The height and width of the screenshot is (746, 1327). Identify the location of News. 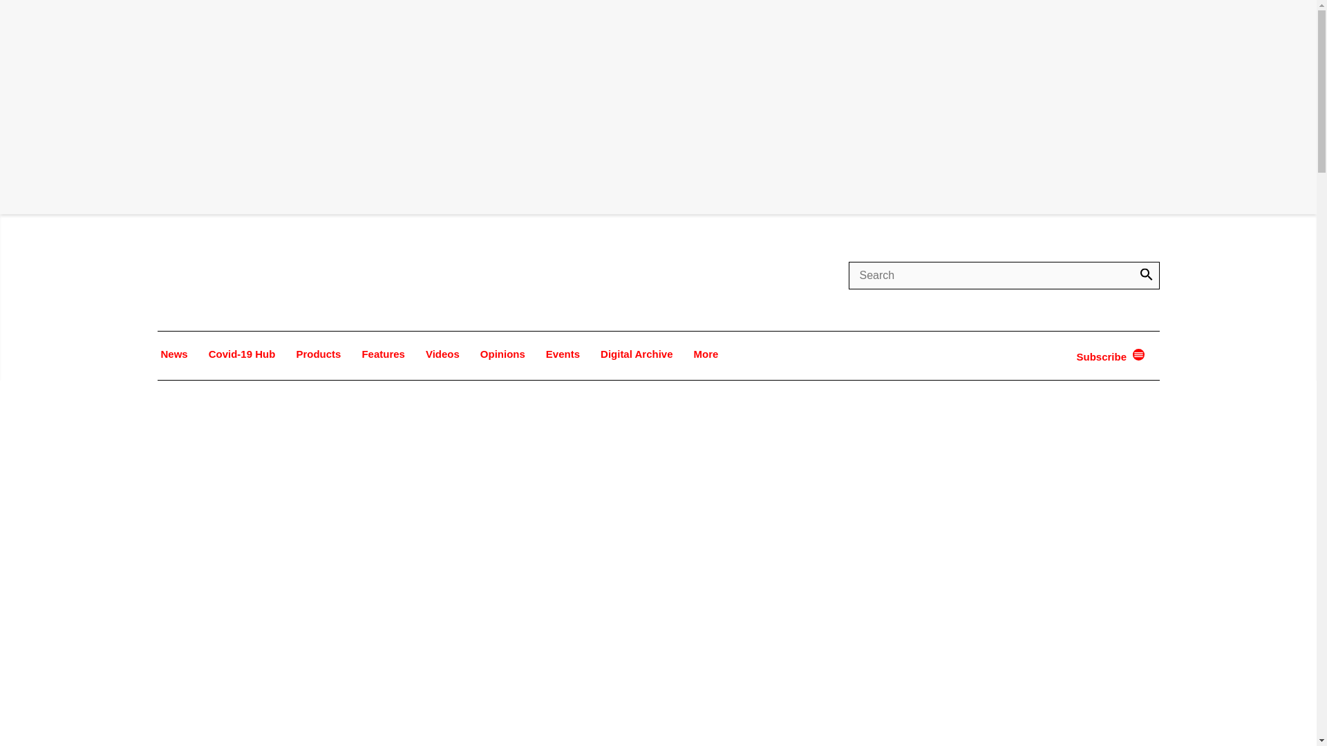
(174, 354).